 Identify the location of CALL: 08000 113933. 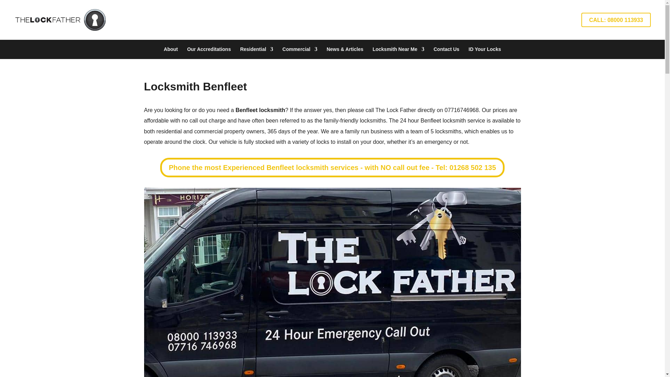
(616, 20).